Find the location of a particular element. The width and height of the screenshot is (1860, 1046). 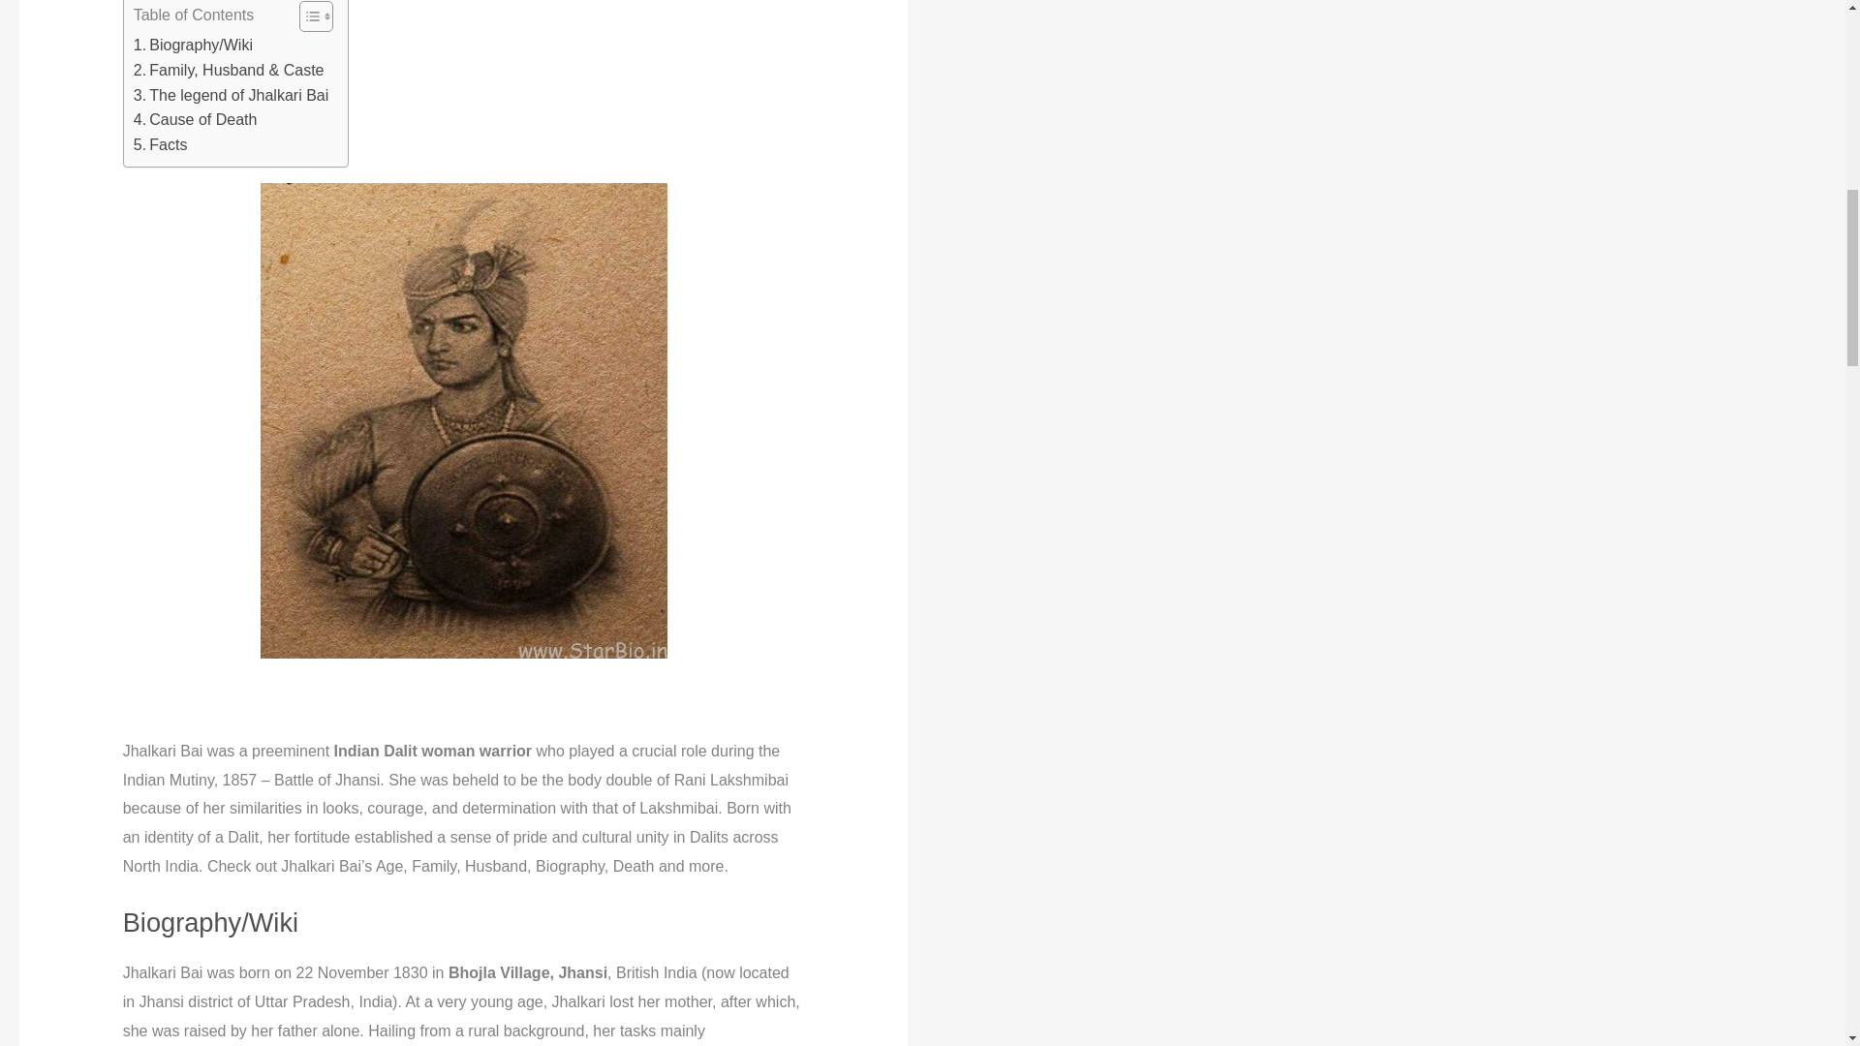

Facts is located at coordinates (161, 145).